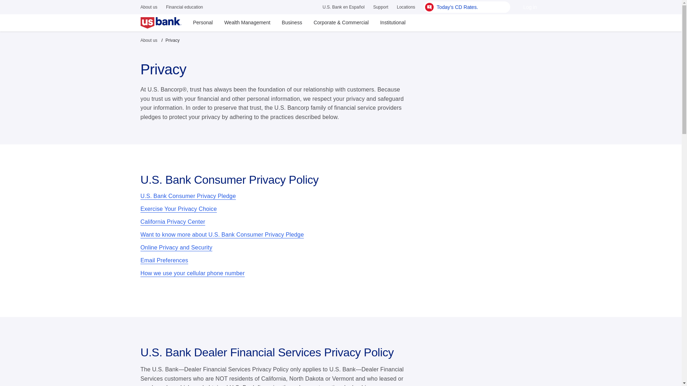 Image resolution: width=687 pixels, height=386 pixels. I want to click on How we use your cellular phone number, so click(192, 273).